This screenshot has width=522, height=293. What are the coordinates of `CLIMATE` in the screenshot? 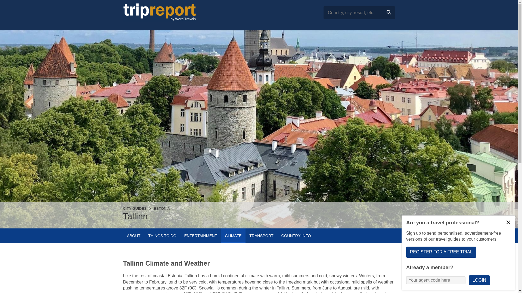 It's located at (233, 236).